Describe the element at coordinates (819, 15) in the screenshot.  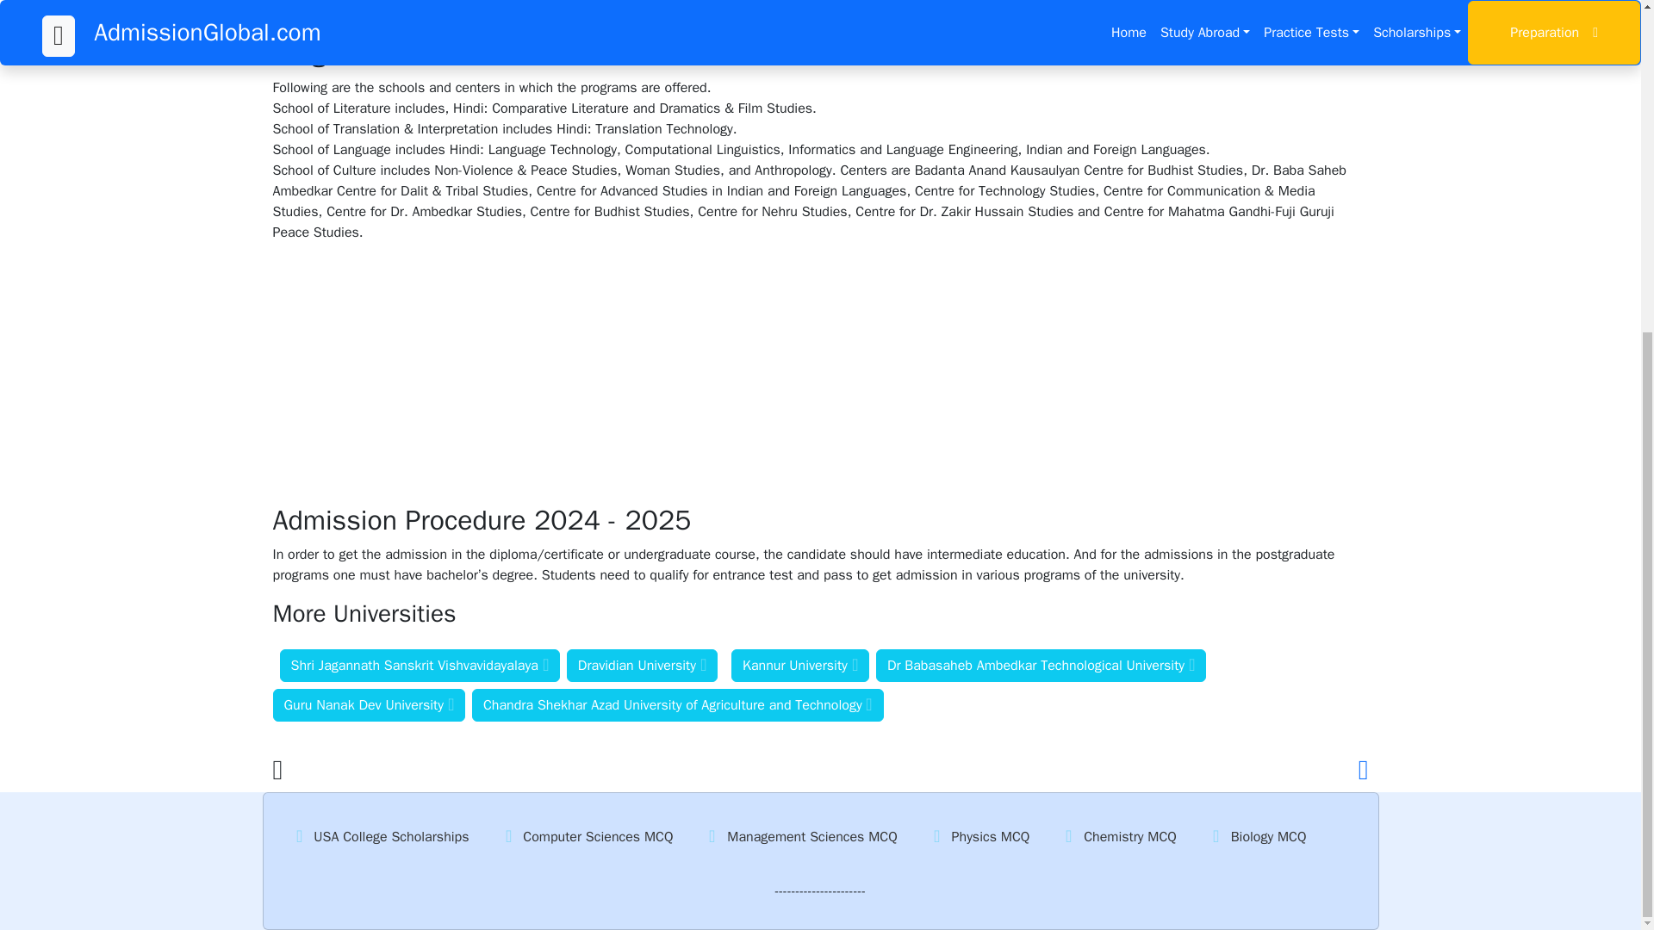
I see `Advertisement` at that location.